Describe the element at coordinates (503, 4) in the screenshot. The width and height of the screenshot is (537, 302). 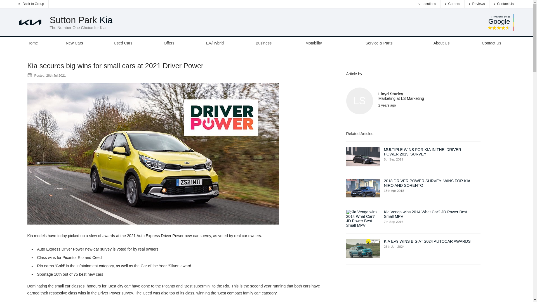
I see `Contact Us` at that location.